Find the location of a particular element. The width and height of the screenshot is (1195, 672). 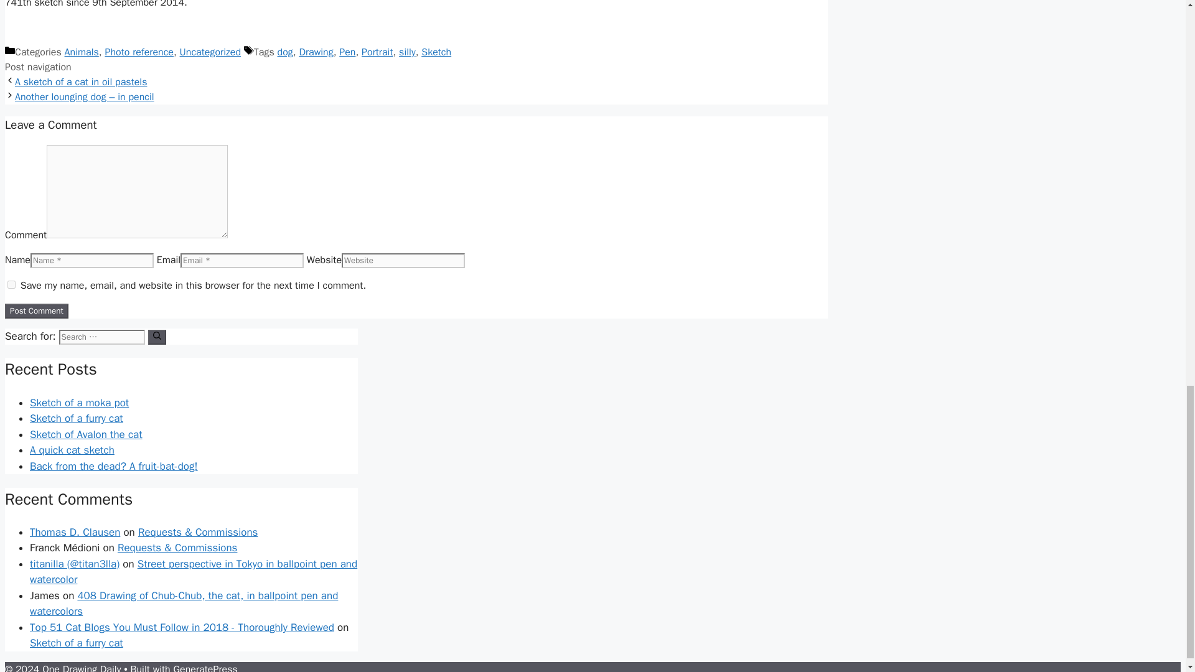

dog is located at coordinates (285, 52).